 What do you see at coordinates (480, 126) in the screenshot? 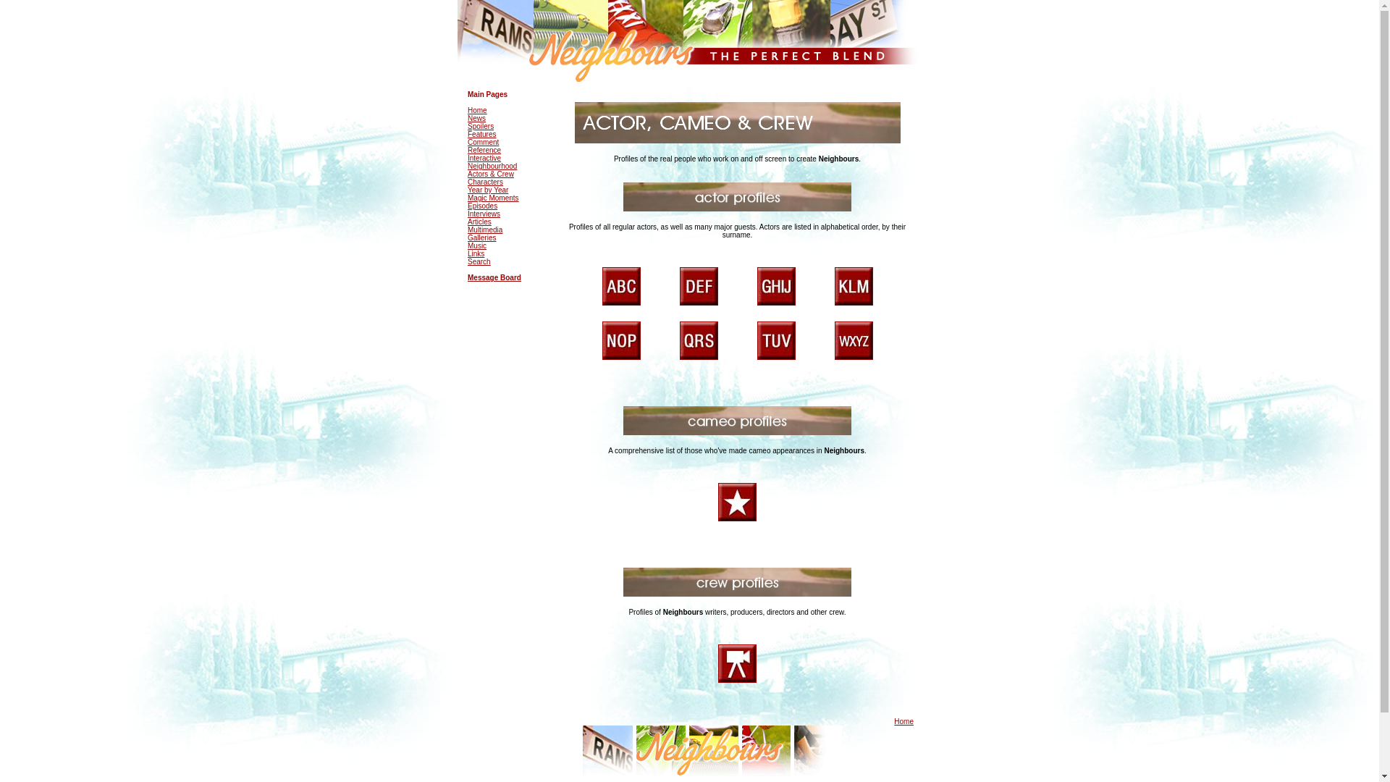
I see `Spoilers` at bounding box center [480, 126].